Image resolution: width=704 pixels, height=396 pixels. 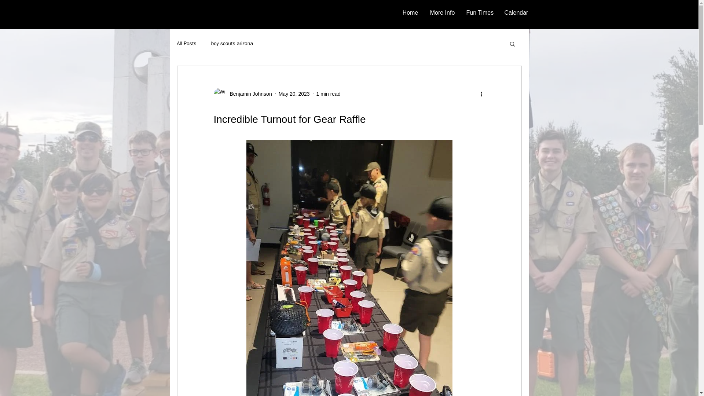 What do you see at coordinates (249, 94) in the screenshot?
I see `Benjamin Johnson` at bounding box center [249, 94].